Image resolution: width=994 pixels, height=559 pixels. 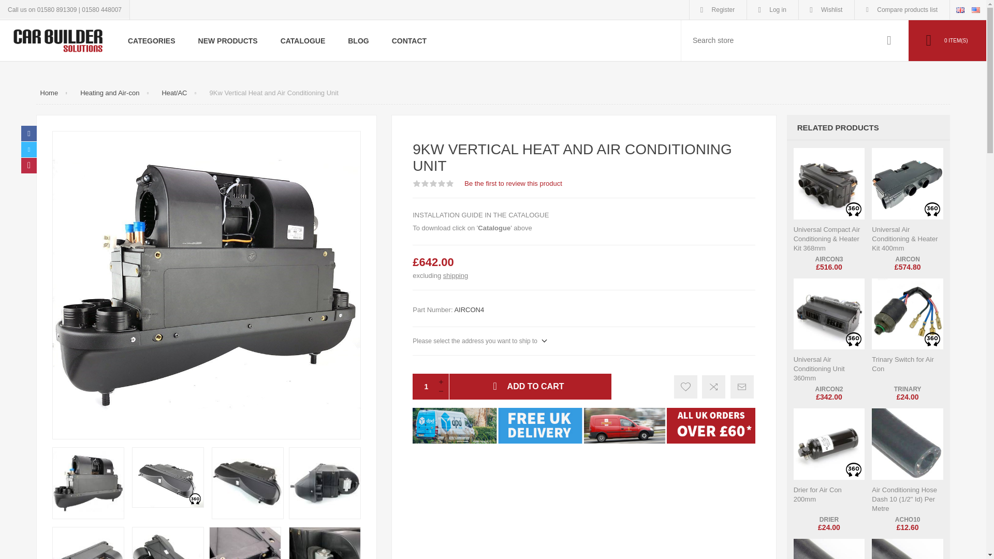 I want to click on Register, so click(x=719, y=9).